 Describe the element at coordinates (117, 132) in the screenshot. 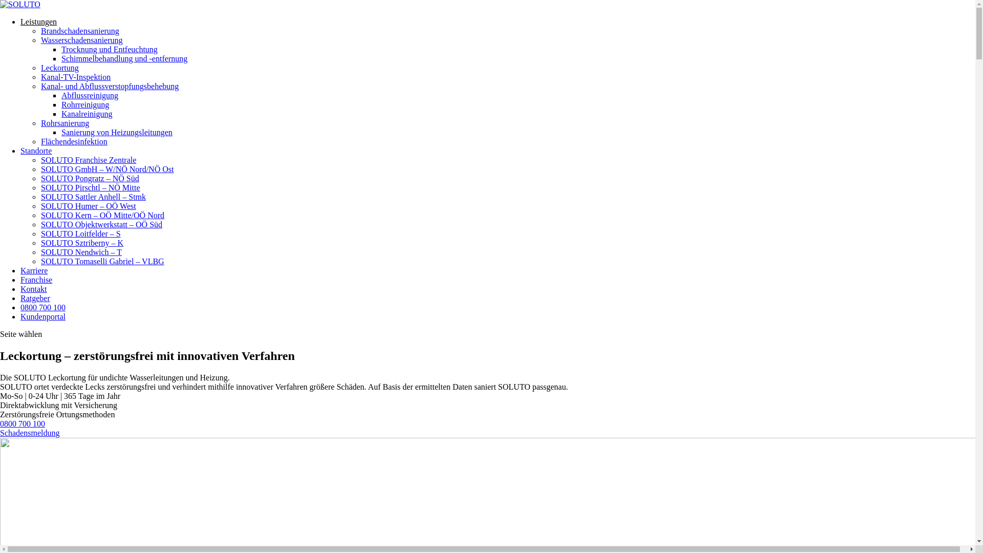

I see `Sanierung von Heizungsleitungen` at that location.